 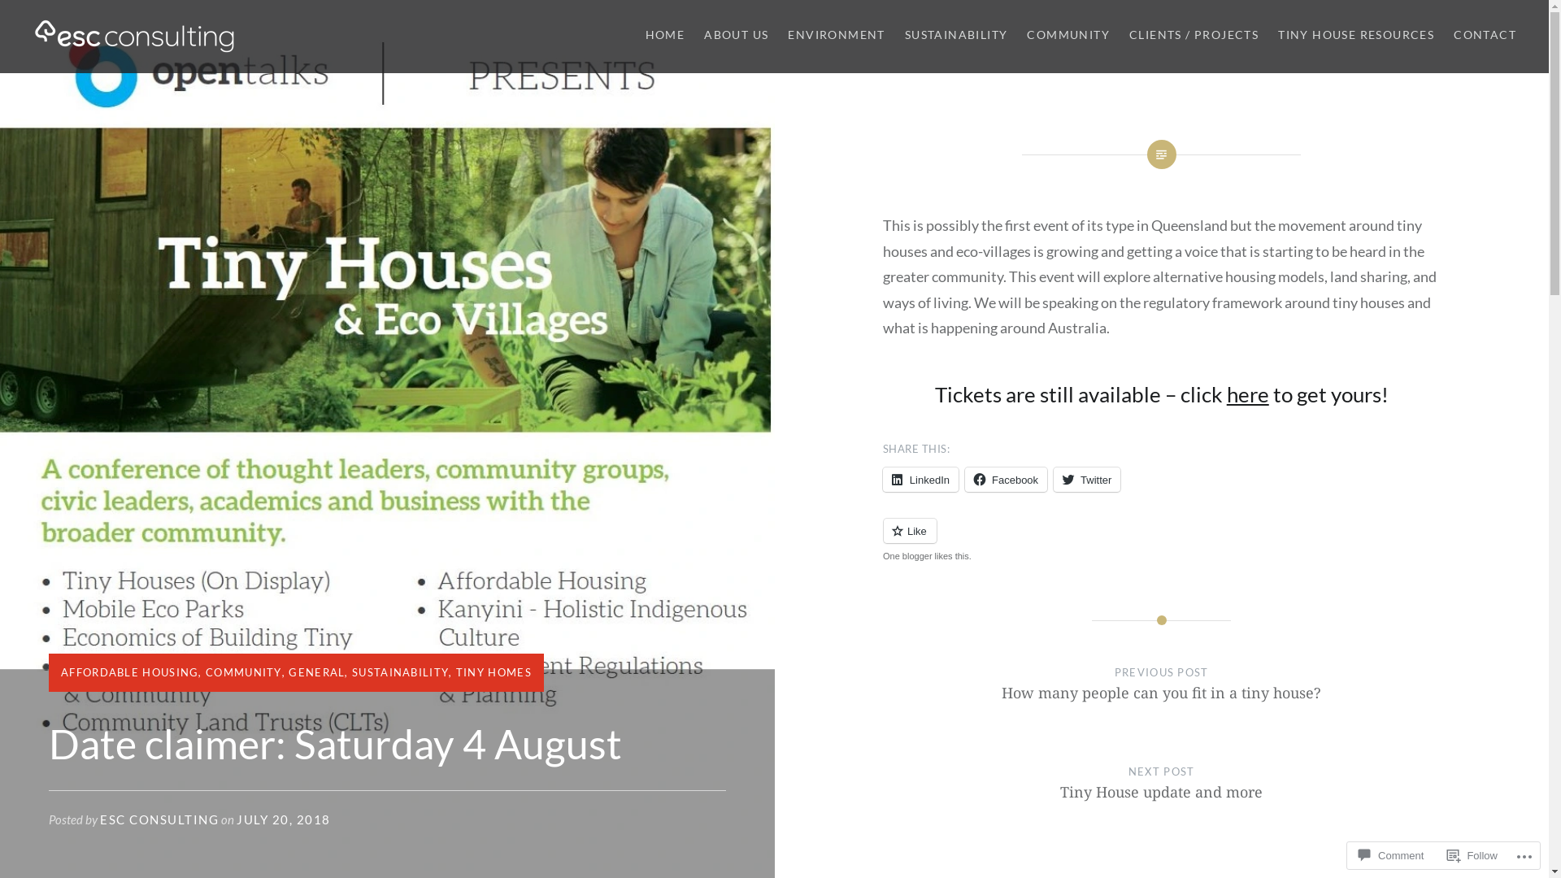 I want to click on Search, so click(x=151, y=21).